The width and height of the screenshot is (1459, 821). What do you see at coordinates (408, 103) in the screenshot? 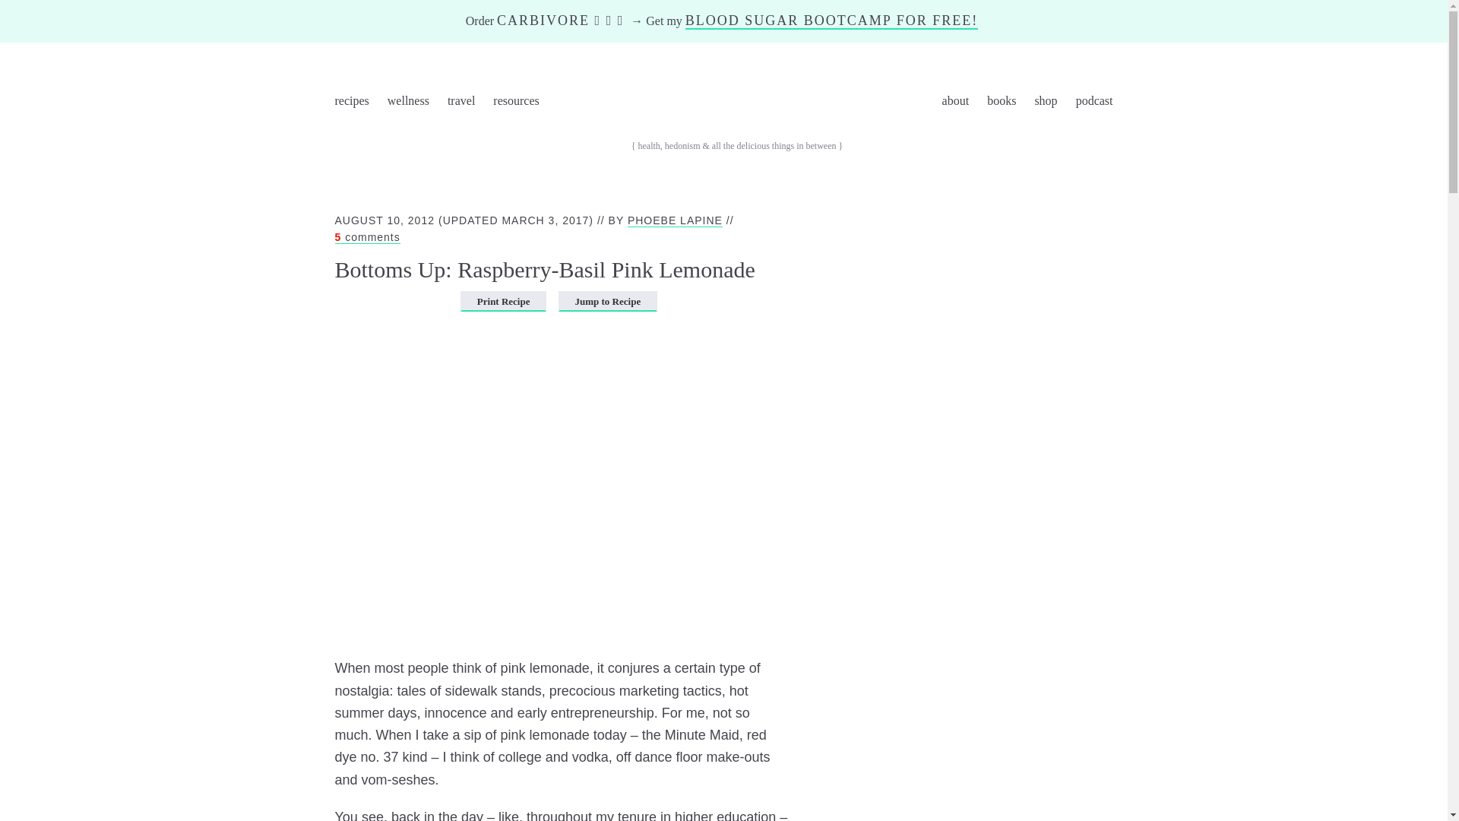
I see `wellness` at bounding box center [408, 103].